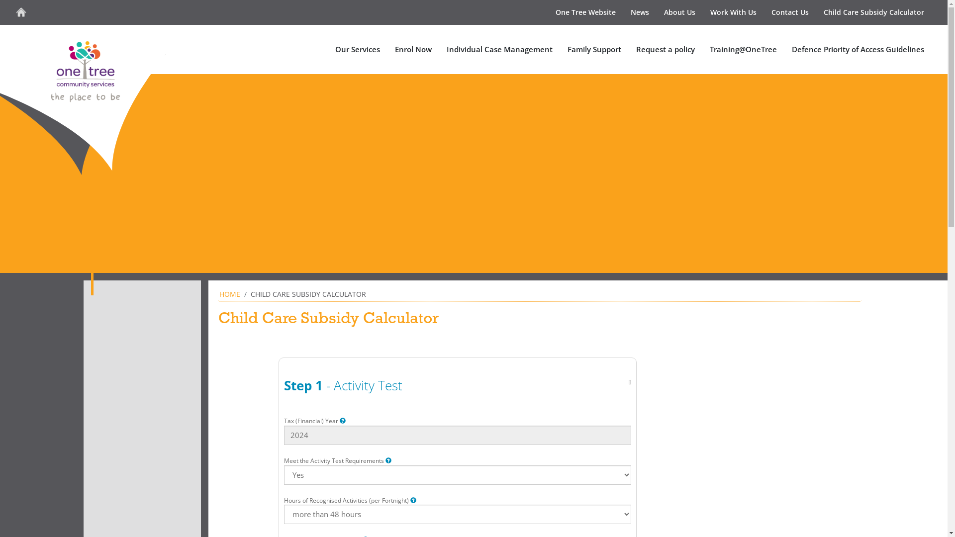  Describe the element at coordinates (743, 50) in the screenshot. I see `Training@OneTree` at that location.